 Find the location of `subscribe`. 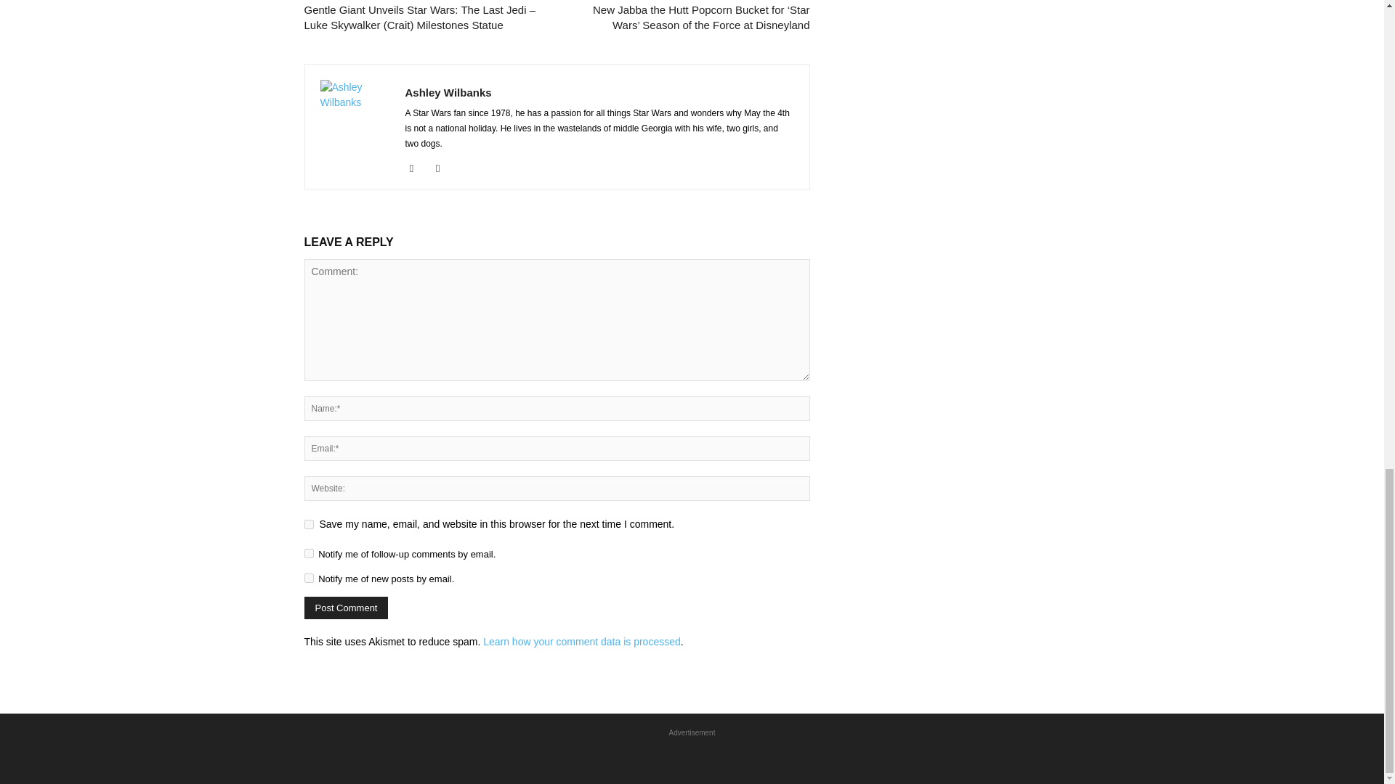

subscribe is located at coordinates (308, 578).